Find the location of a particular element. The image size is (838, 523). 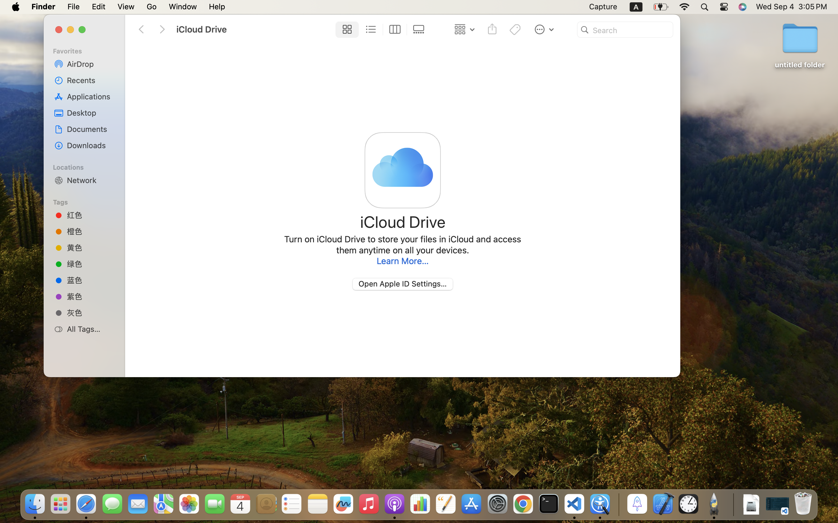

橙色 is located at coordinates (90, 231).